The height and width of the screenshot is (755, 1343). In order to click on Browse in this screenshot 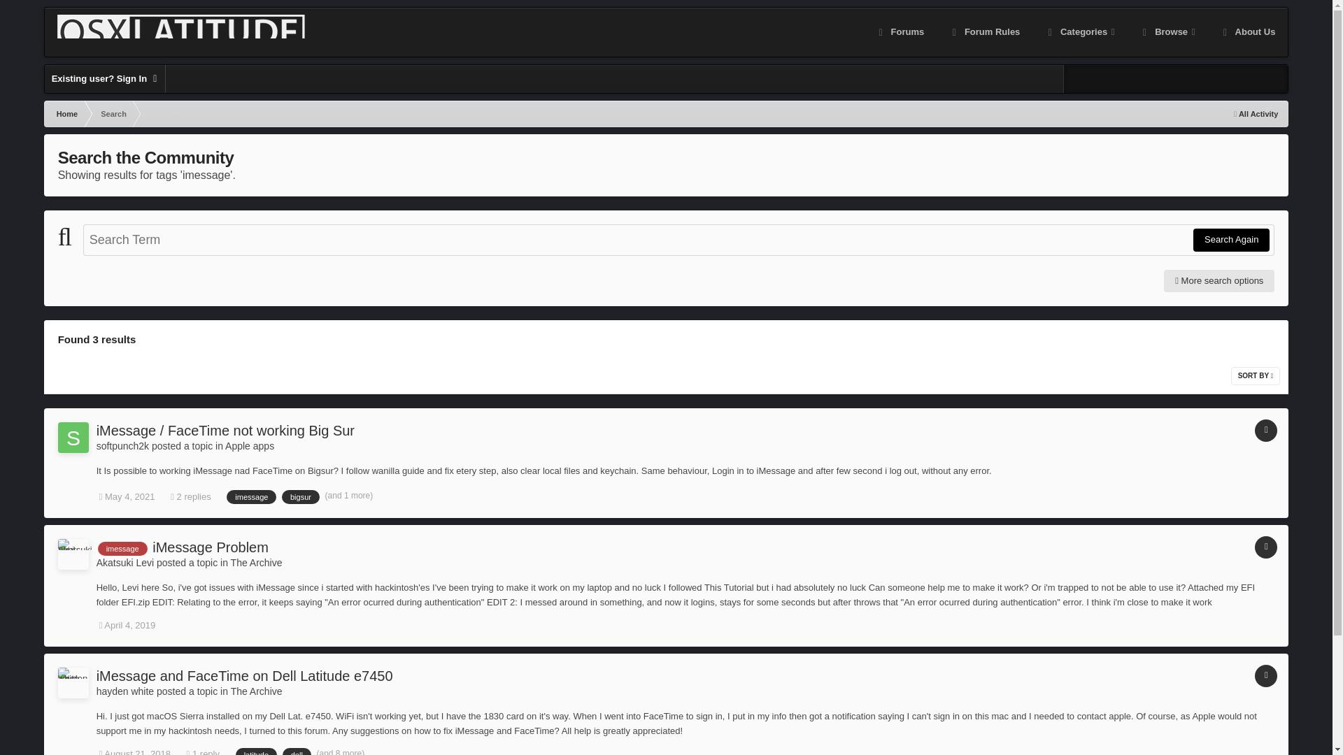, I will do `click(1167, 32)`.